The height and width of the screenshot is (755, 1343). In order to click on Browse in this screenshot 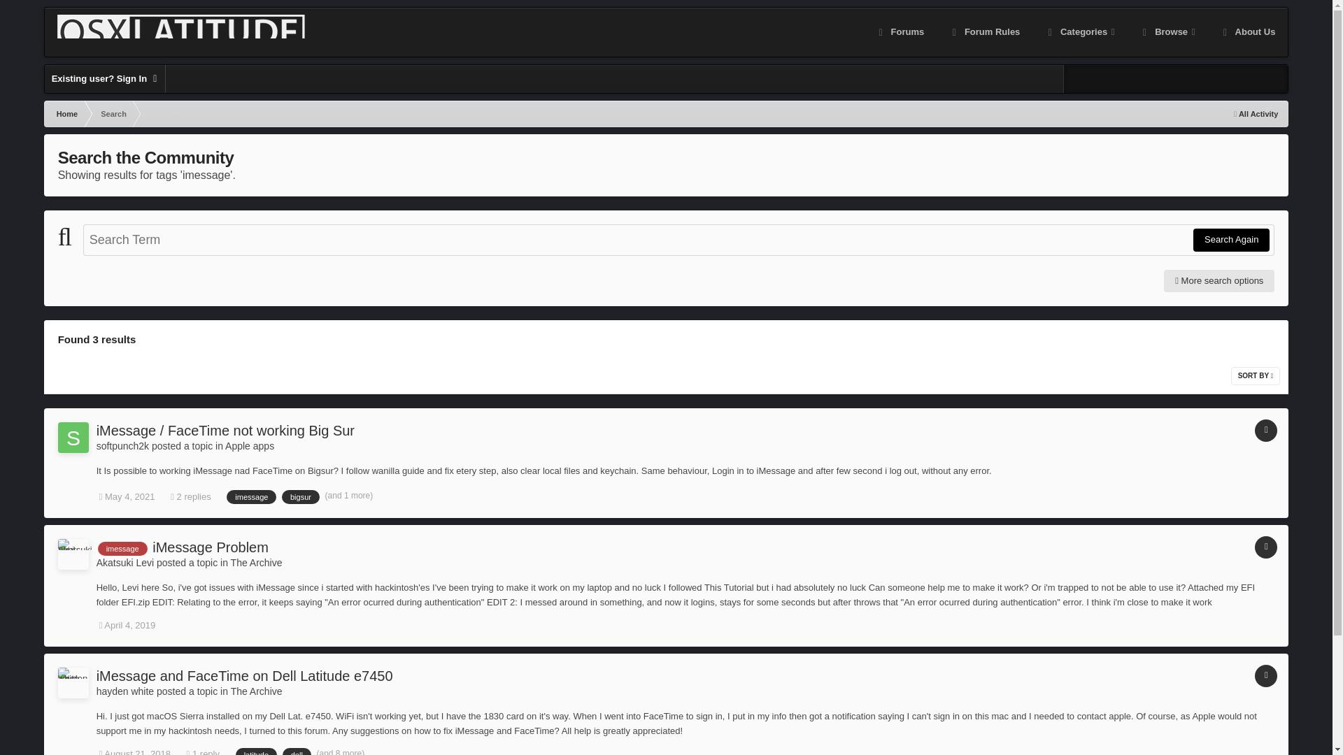, I will do `click(1167, 32)`.